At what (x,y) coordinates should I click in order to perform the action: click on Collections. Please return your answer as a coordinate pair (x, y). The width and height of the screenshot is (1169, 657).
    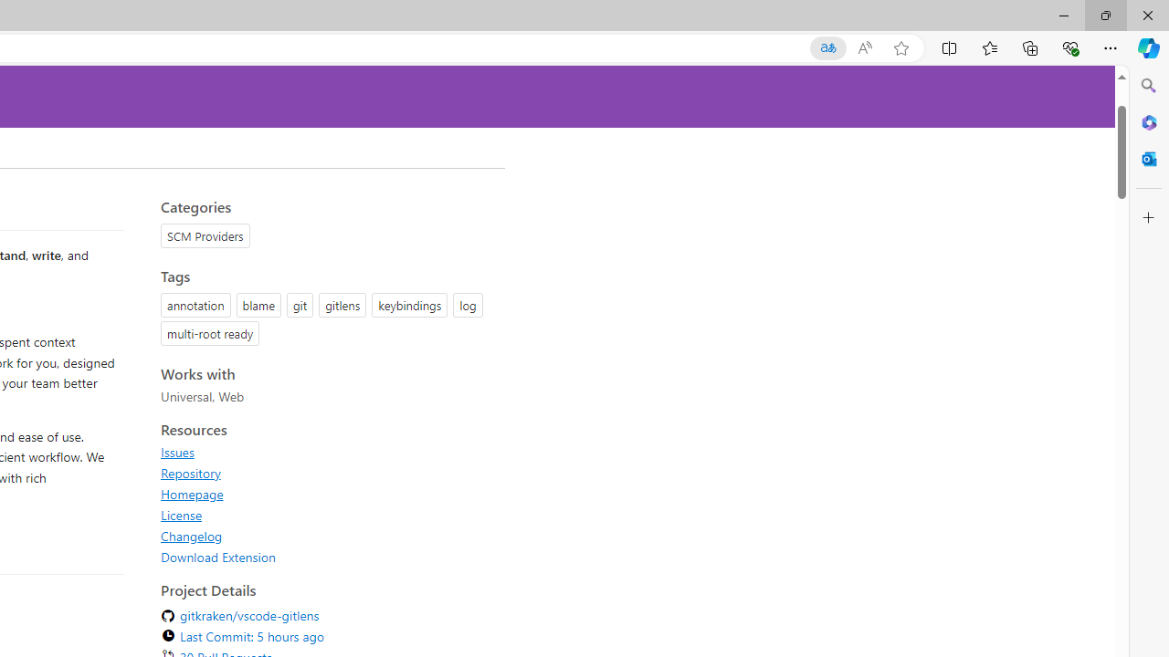
    Looking at the image, I should click on (1030, 47).